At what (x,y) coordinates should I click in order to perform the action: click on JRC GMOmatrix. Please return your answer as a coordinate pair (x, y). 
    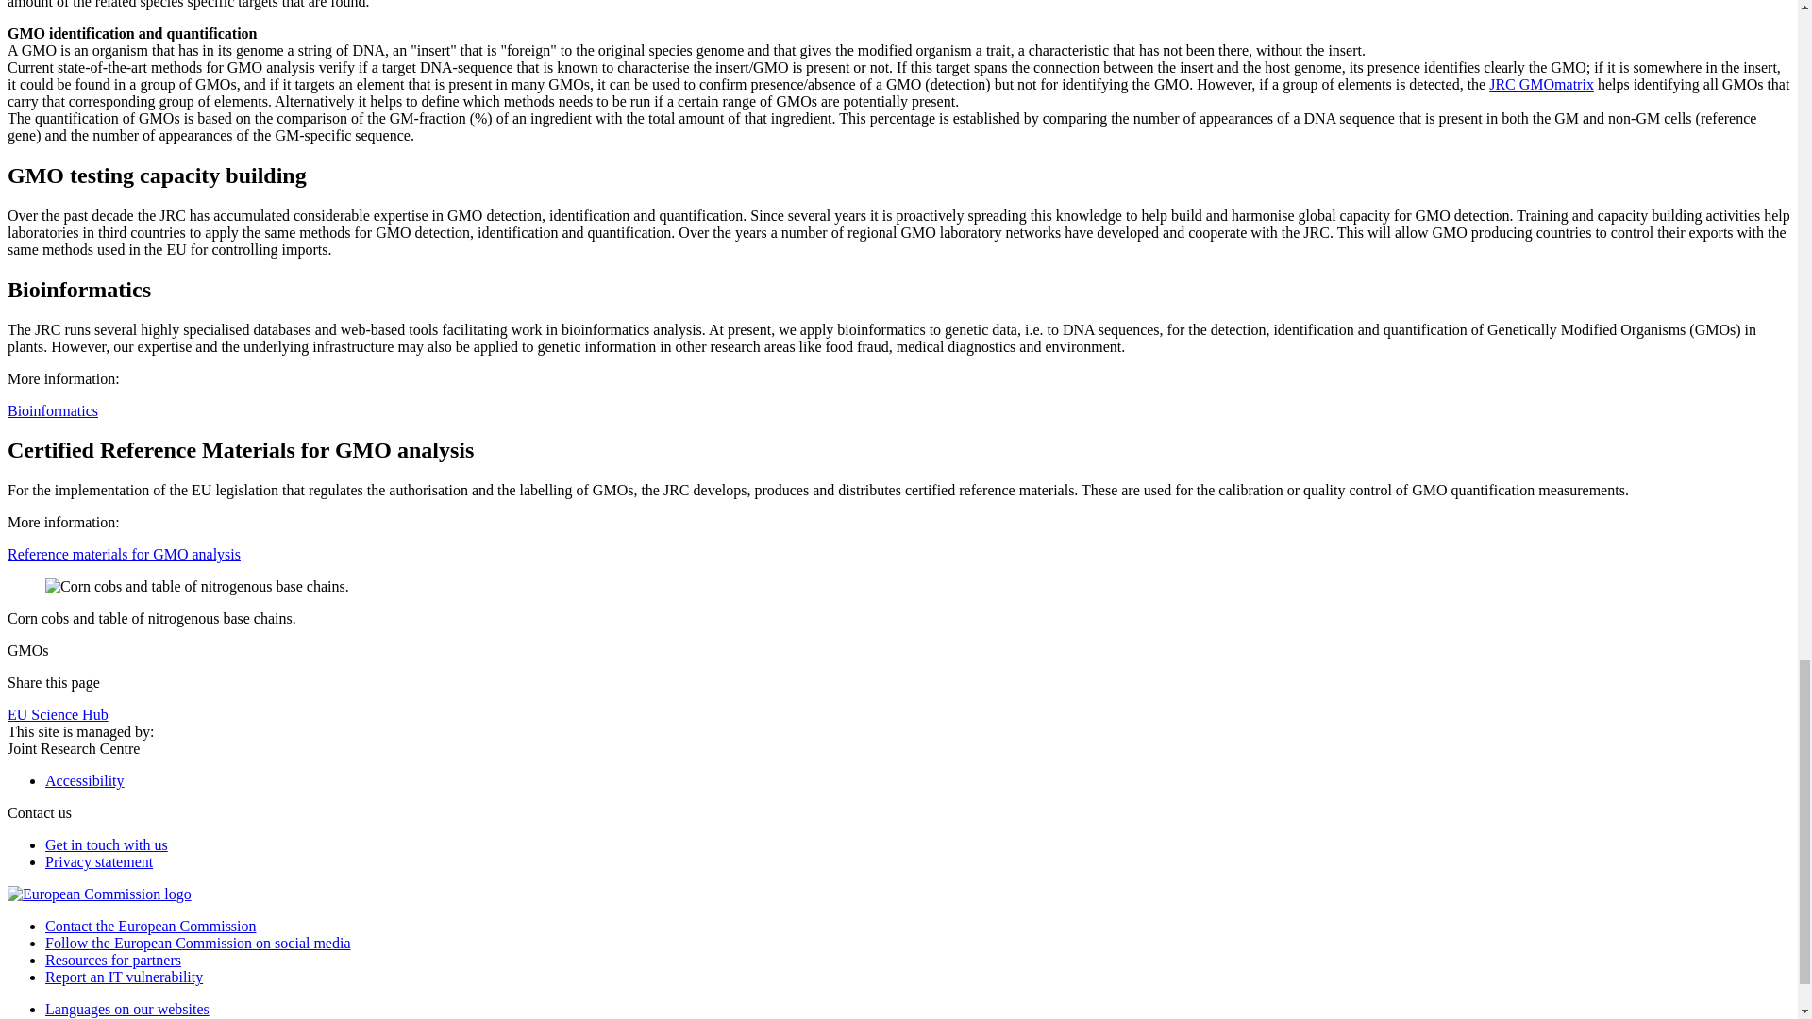
    Looking at the image, I should click on (1542, 85).